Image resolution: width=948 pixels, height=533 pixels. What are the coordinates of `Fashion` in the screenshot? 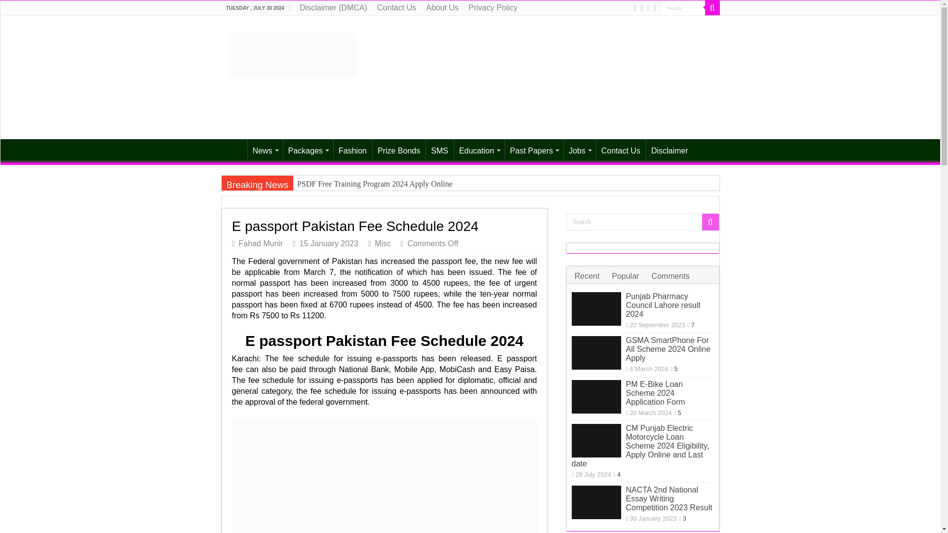 It's located at (353, 149).